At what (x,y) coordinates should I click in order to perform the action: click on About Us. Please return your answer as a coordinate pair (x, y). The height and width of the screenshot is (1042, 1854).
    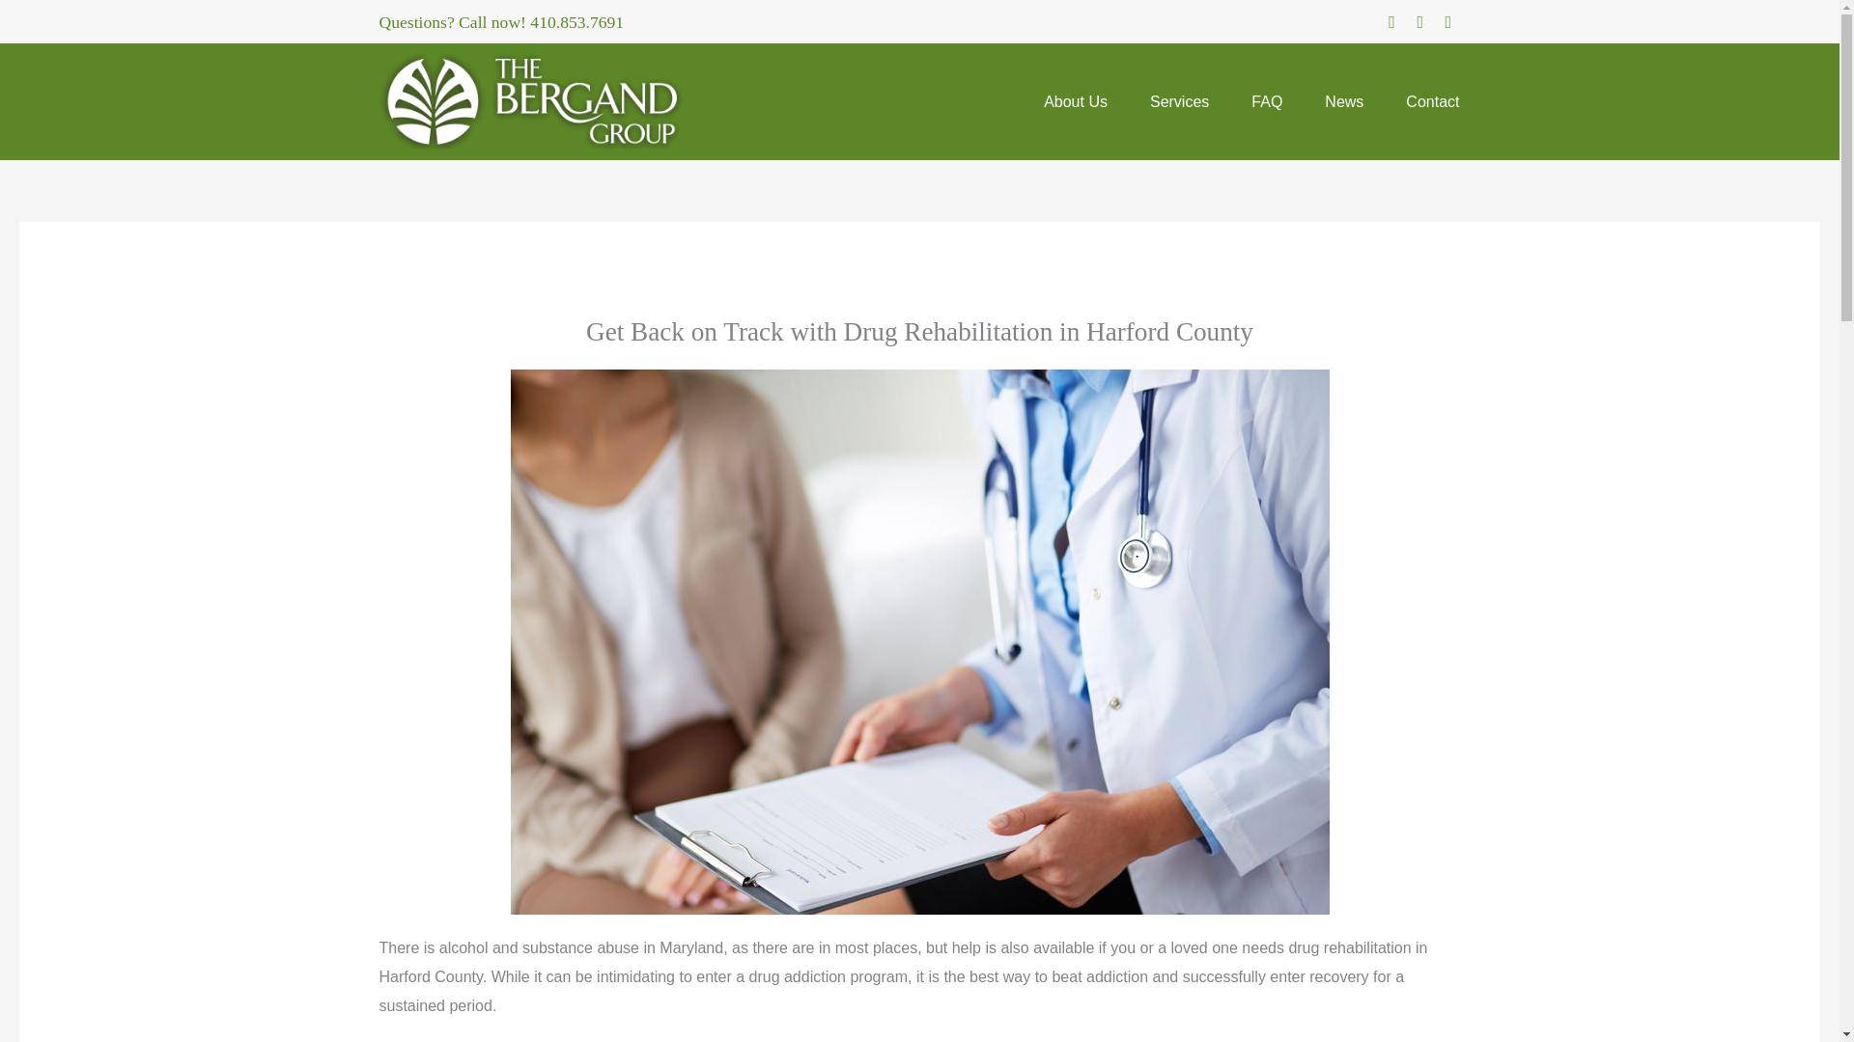
    Looking at the image, I should click on (1076, 102).